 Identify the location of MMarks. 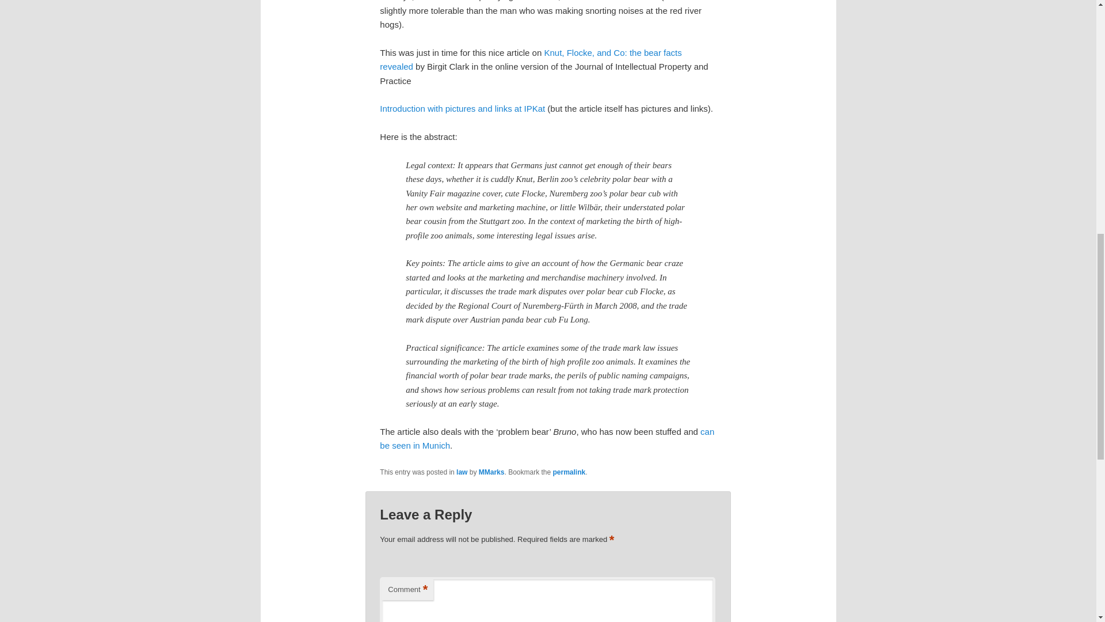
(491, 472).